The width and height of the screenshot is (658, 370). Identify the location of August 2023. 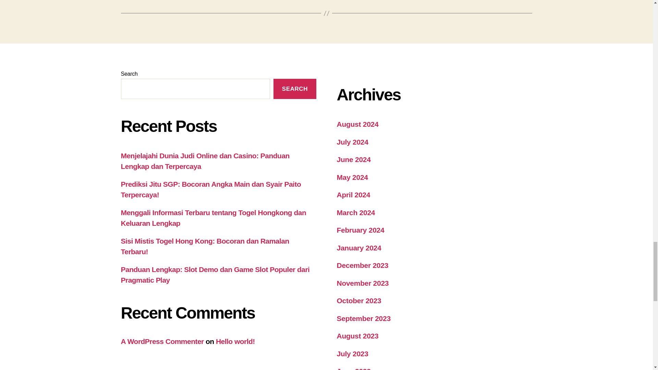
(357, 336).